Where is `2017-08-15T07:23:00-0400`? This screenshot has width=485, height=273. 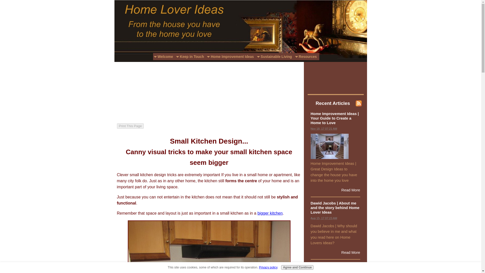
2017-08-15T07:23:00-0400 is located at coordinates (324, 218).